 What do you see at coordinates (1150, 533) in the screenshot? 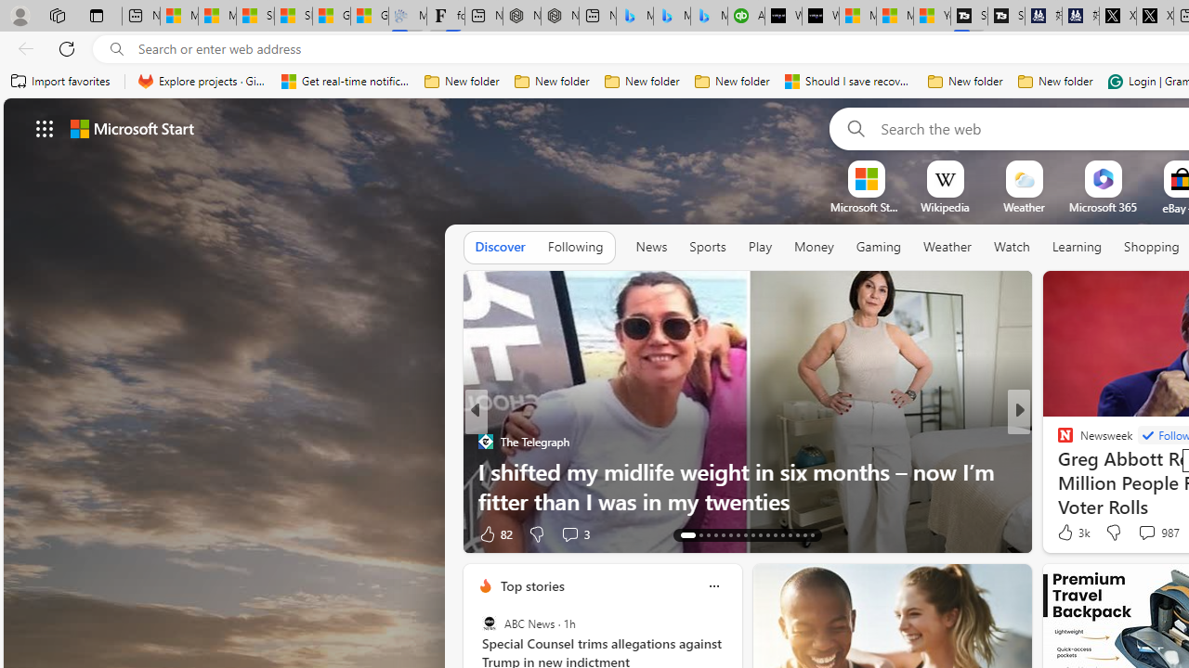
I see `View comments 85 Comment` at bounding box center [1150, 533].